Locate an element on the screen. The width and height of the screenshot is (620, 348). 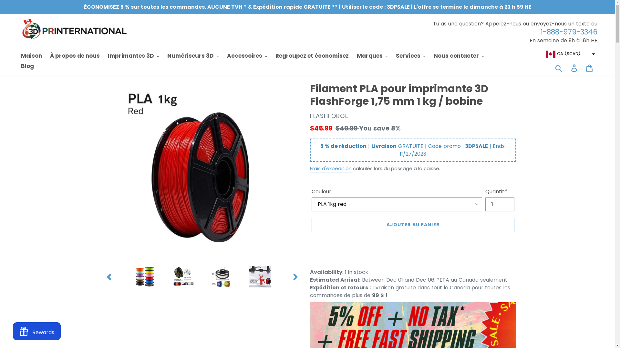
AJOUTER AU PANIER is located at coordinates (413, 225).